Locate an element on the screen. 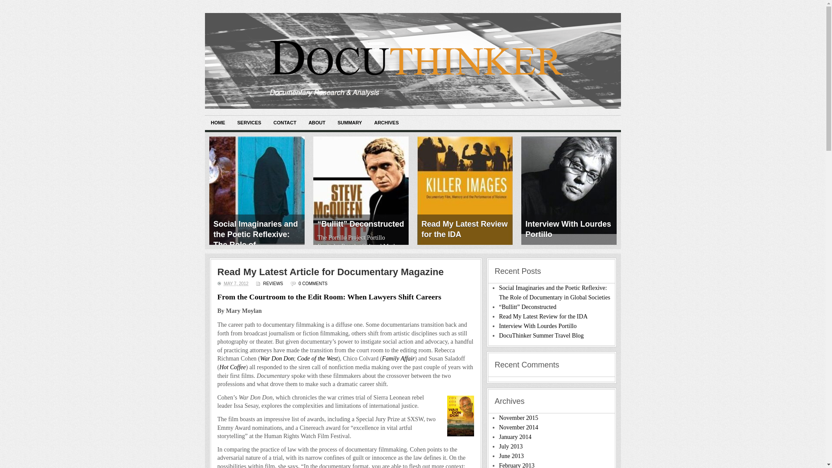  June 2013 is located at coordinates (511, 456).